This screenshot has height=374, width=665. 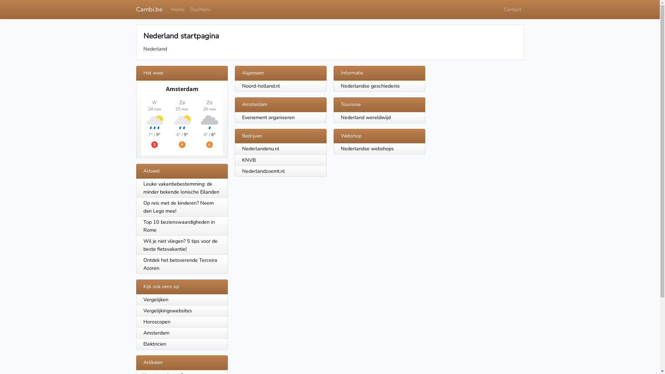 What do you see at coordinates (268, 117) in the screenshot?
I see `Evenement organiseren` at bounding box center [268, 117].